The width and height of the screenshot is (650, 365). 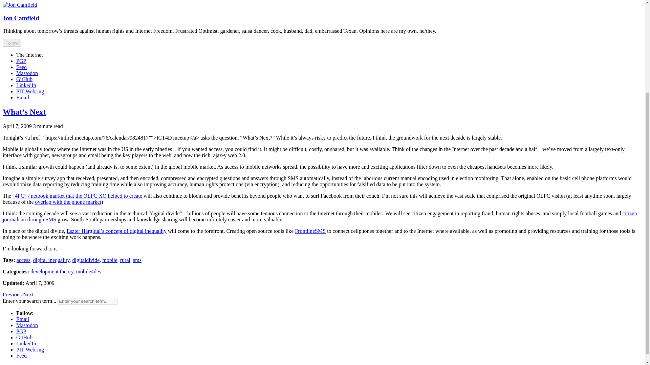 What do you see at coordinates (320, 216) in the screenshot?
I see `citizen journalism through SMS` at bounding box center [320, 216].